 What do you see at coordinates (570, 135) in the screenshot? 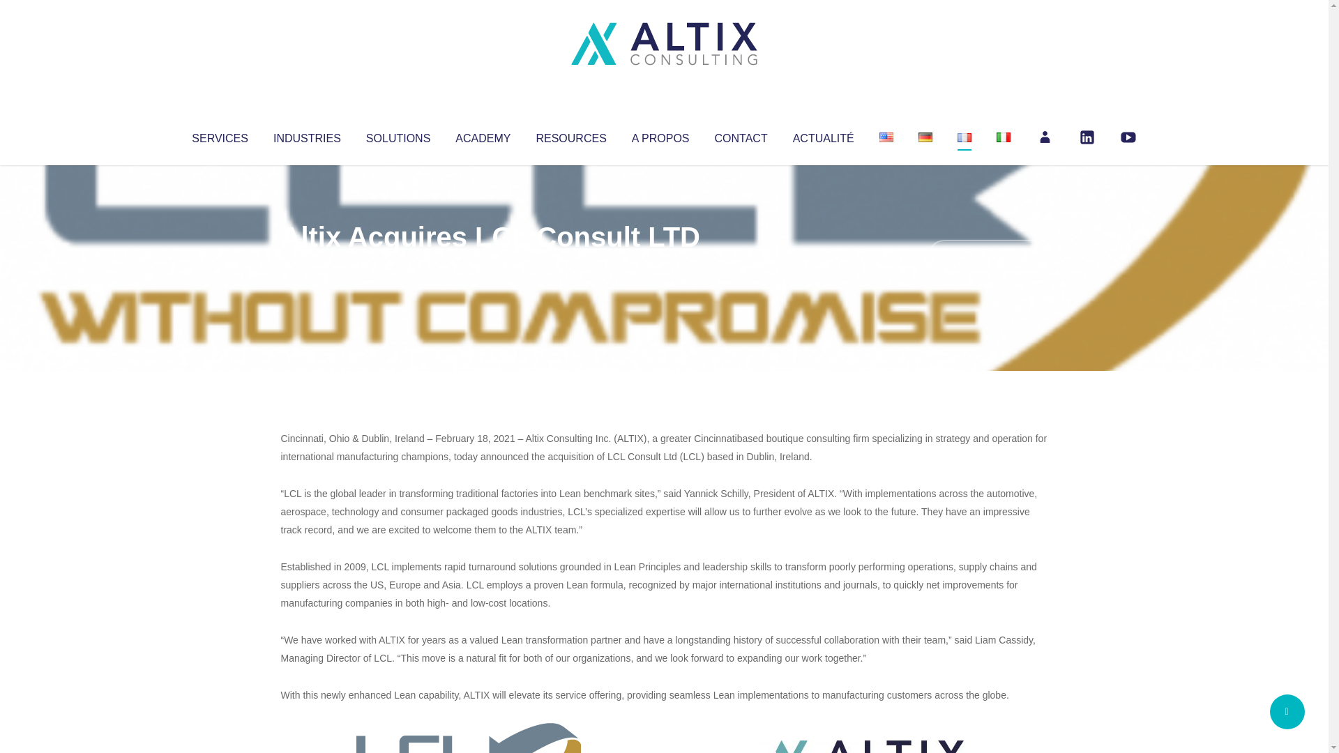
I see `RESOURCES` at bounding box center [570, 135].